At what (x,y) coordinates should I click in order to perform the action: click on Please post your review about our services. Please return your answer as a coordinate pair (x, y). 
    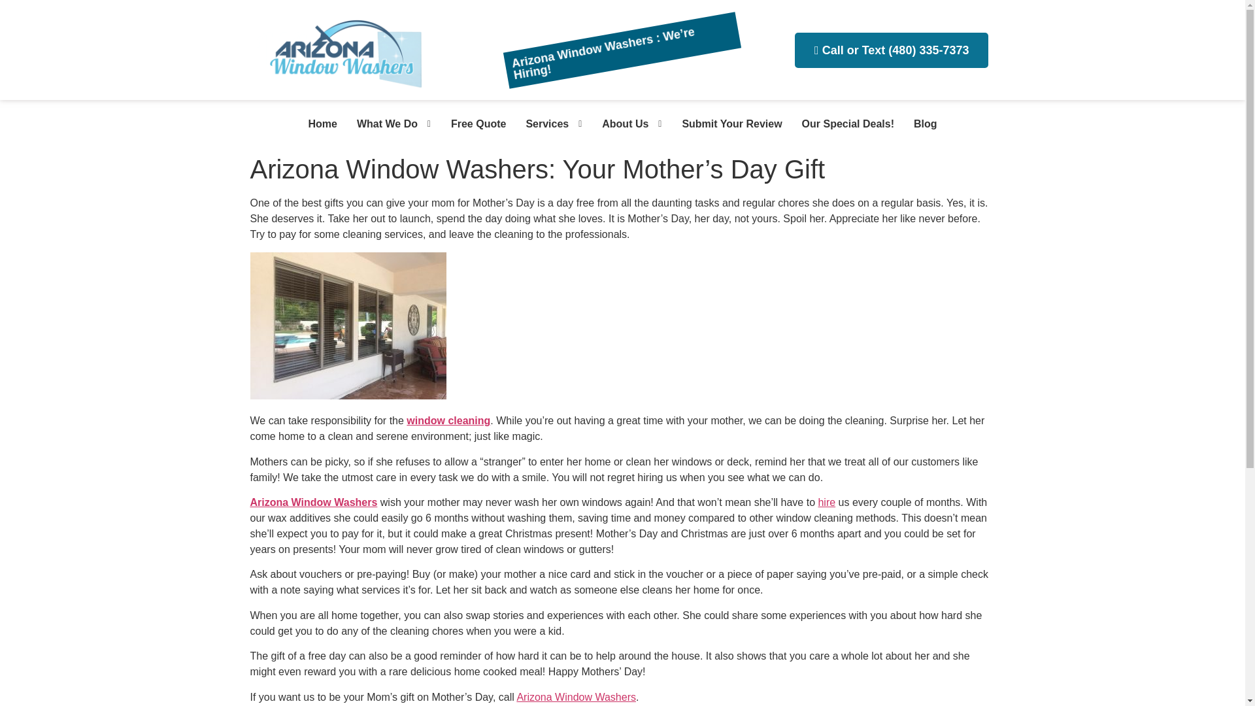
    Looking at the image, I should click on (727, 124).